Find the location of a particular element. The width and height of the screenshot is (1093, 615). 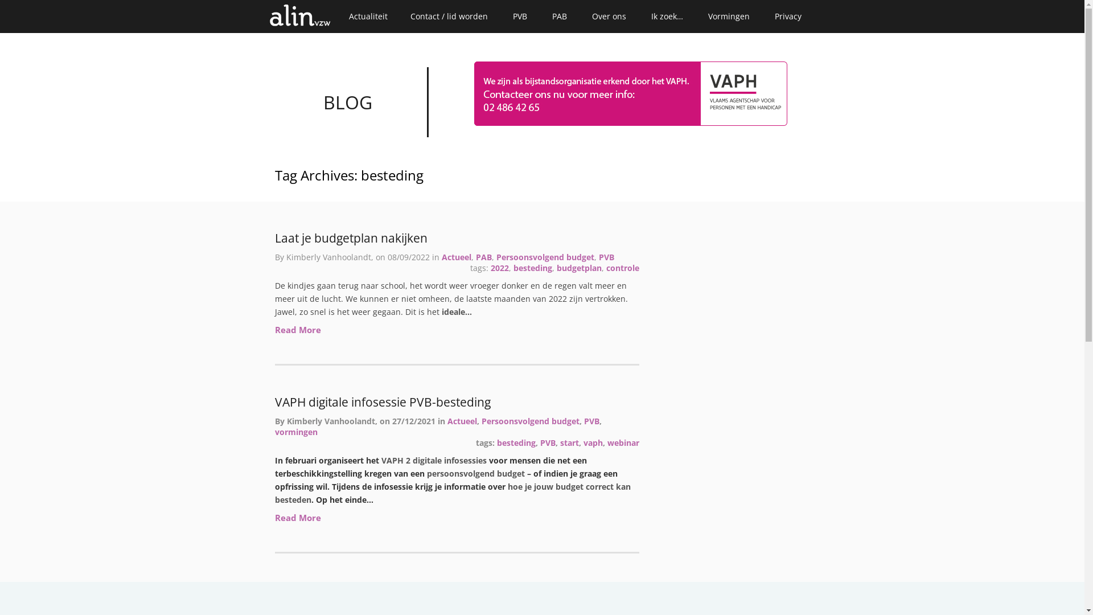

besteding is located at coordinates (516, 443).